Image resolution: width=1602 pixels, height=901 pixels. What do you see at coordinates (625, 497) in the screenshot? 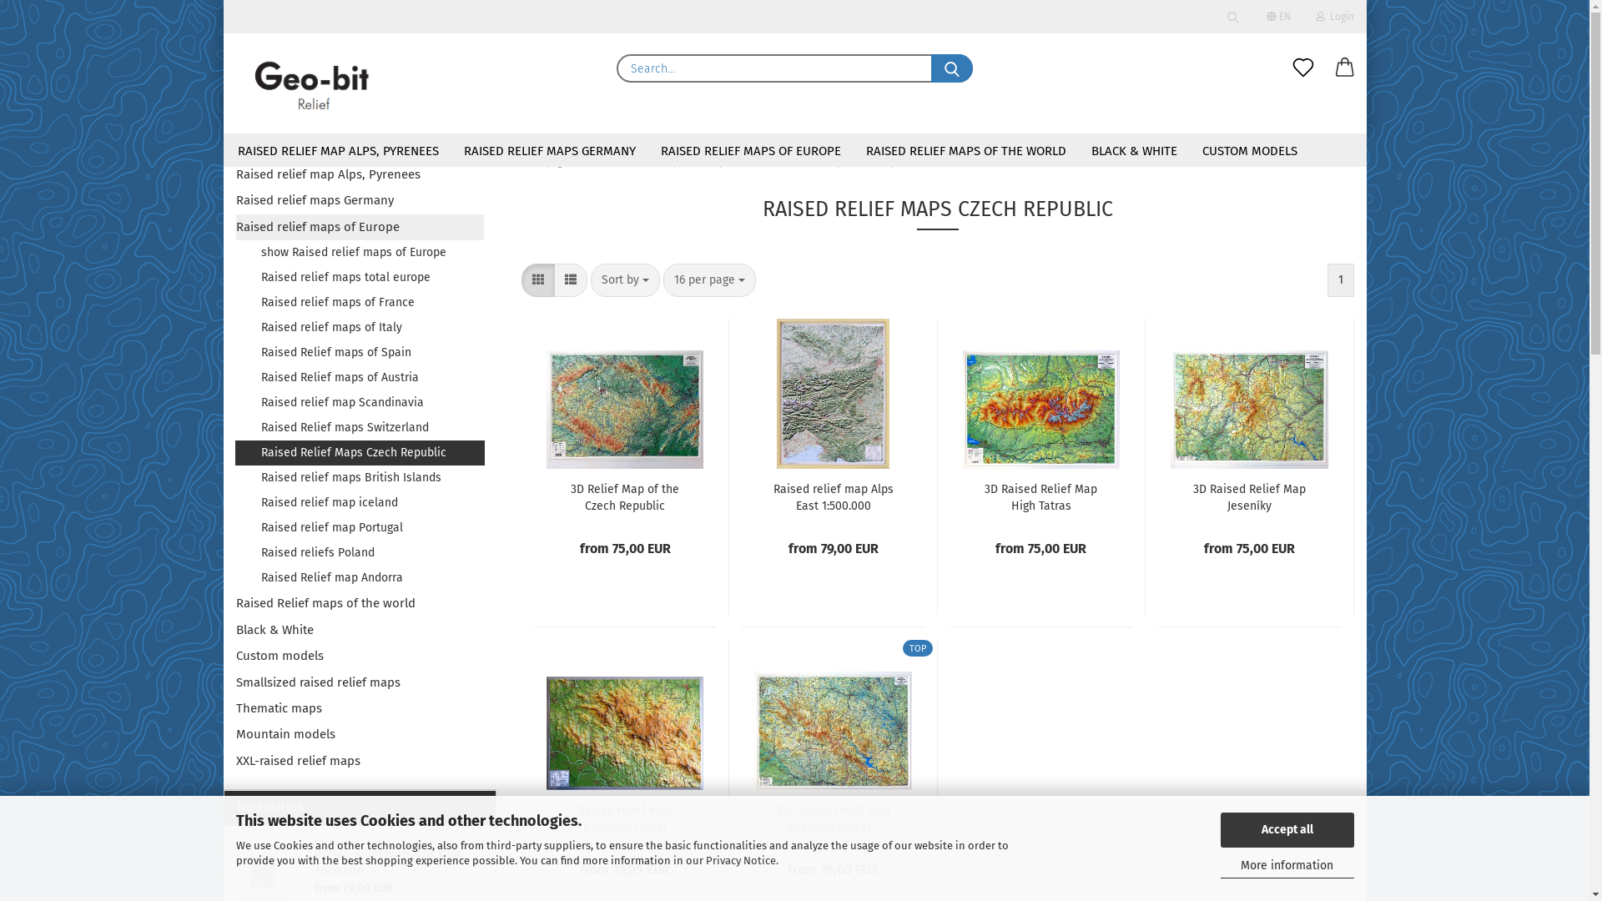
I see `3D Relief Map of the Czech Republic` at bounding box center [625, 497].